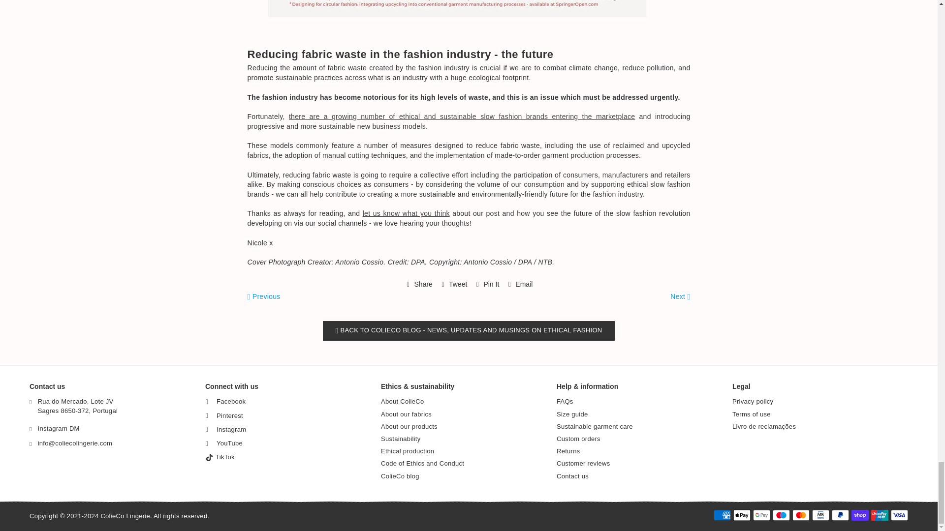 The image size is (945, 531). What do you see at coordinates (840, 515) in the screenshot?
I see `PayPal` at bounding box center [840, 515].